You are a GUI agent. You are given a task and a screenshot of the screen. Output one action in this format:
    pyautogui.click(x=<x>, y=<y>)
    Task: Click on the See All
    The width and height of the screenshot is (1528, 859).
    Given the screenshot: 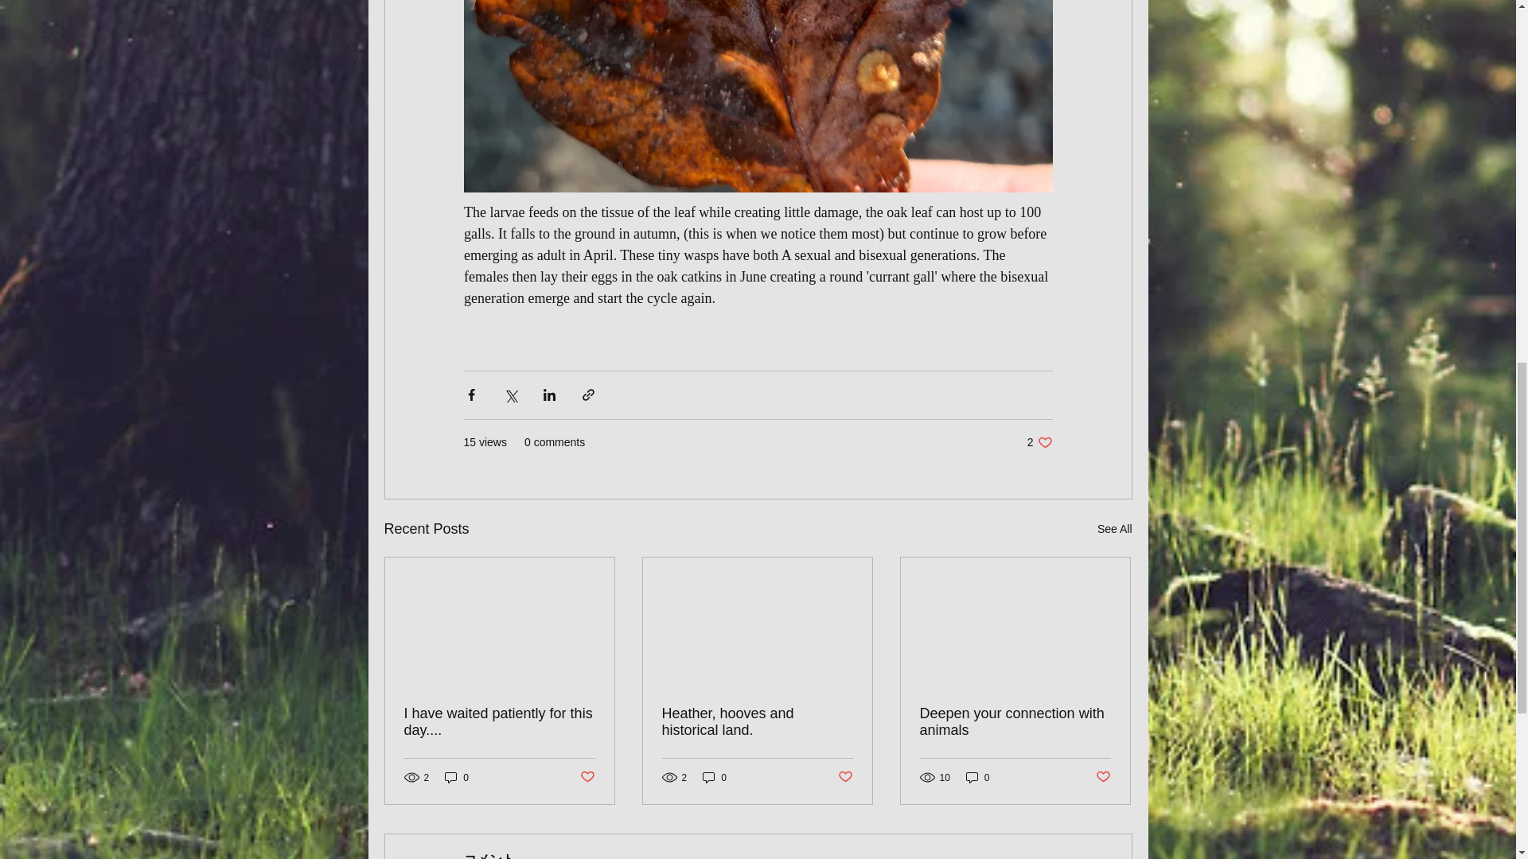 What is the action you would take?
    pyautogui.click(x=1103, y=777)
    